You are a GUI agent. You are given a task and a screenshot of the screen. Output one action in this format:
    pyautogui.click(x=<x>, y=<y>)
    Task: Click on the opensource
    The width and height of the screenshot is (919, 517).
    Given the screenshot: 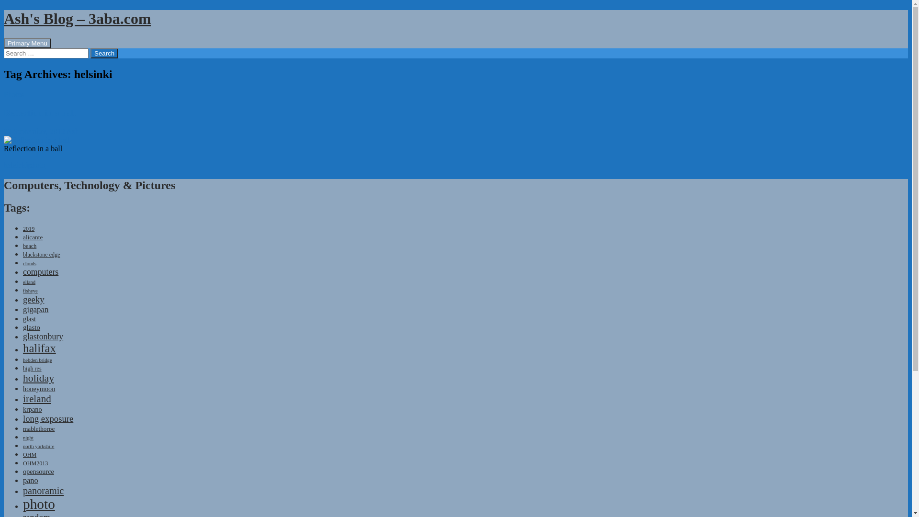 What is the action you would take?
    pyautogui.click(x=38, y=472)
    